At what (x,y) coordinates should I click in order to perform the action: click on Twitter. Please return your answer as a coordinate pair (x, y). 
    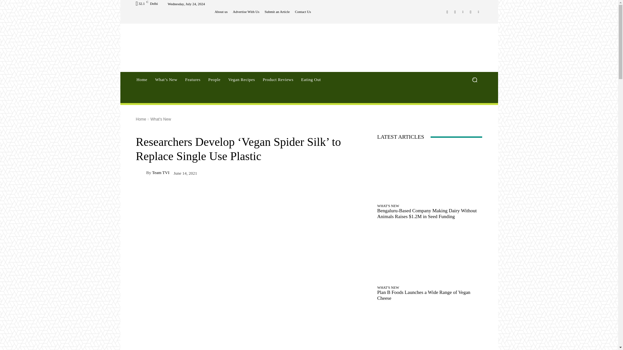
    Looking at the image, I should click on (478, 11).